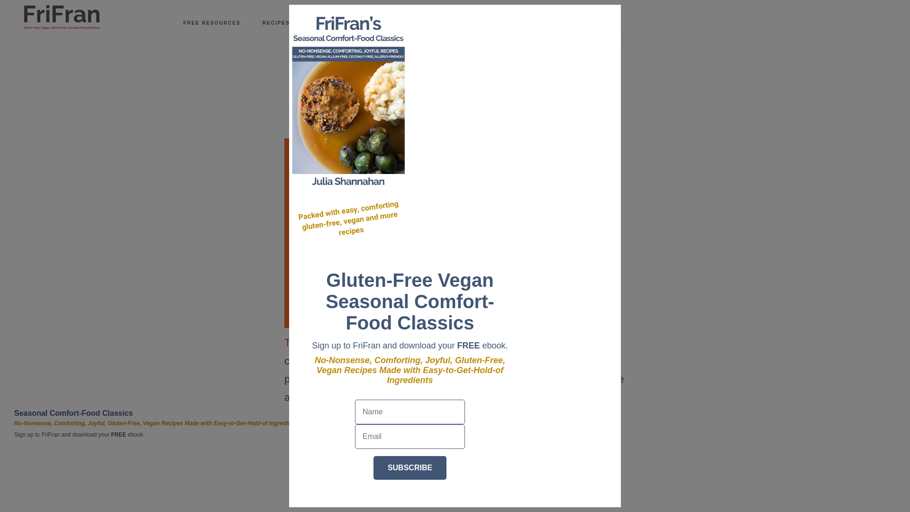 The image size is (910, 512). I want to click on The Art of Fermentation, so click(339, 342).